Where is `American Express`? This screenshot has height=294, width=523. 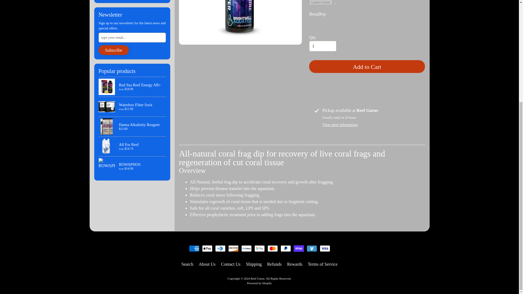 American Express is located at coordinates (194, 248).